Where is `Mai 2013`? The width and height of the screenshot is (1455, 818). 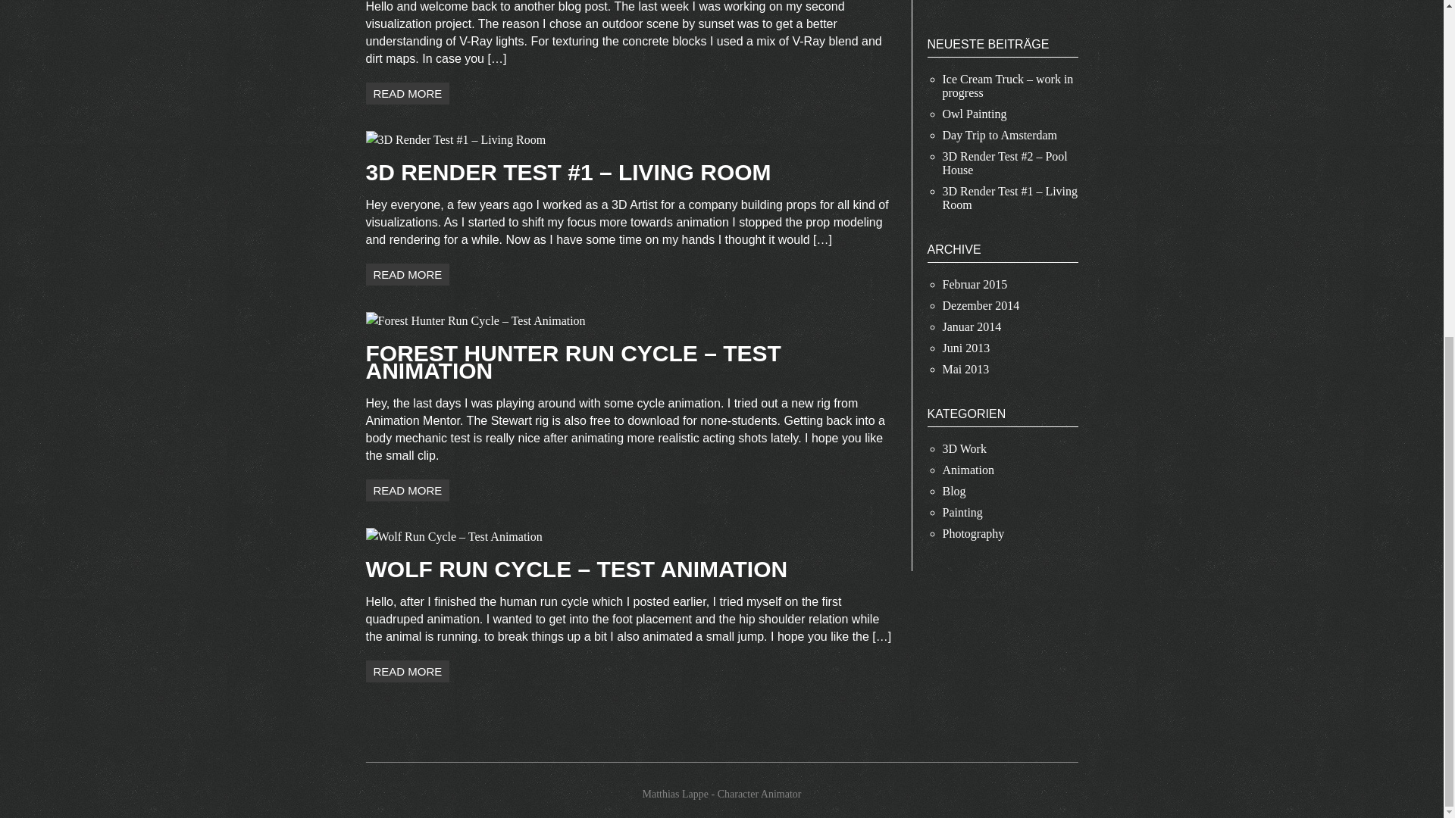
Mai 2013 is located at coordinates (965, 369).